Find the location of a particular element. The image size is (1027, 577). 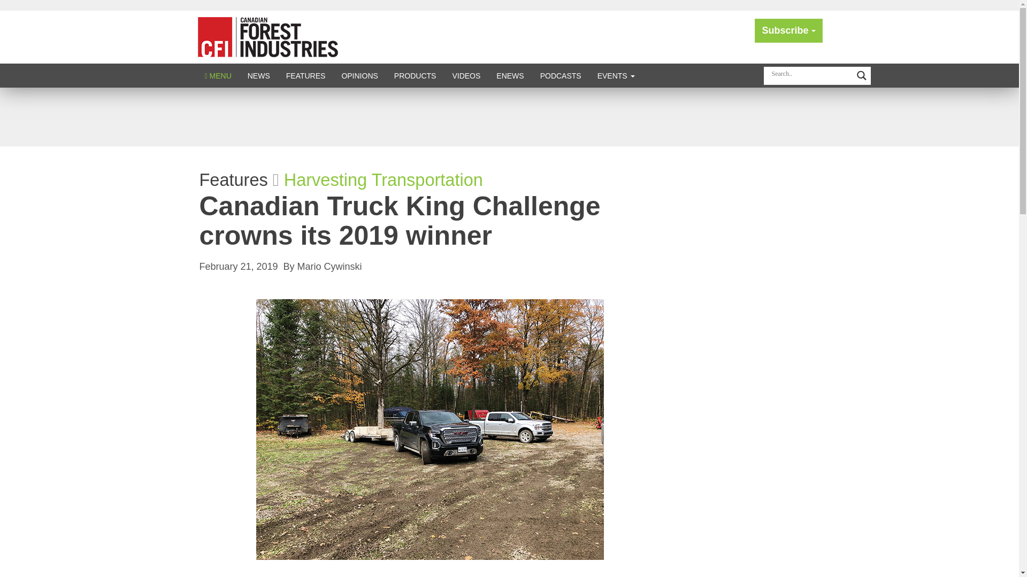

EVENTS is located at coordinates (616, 75).